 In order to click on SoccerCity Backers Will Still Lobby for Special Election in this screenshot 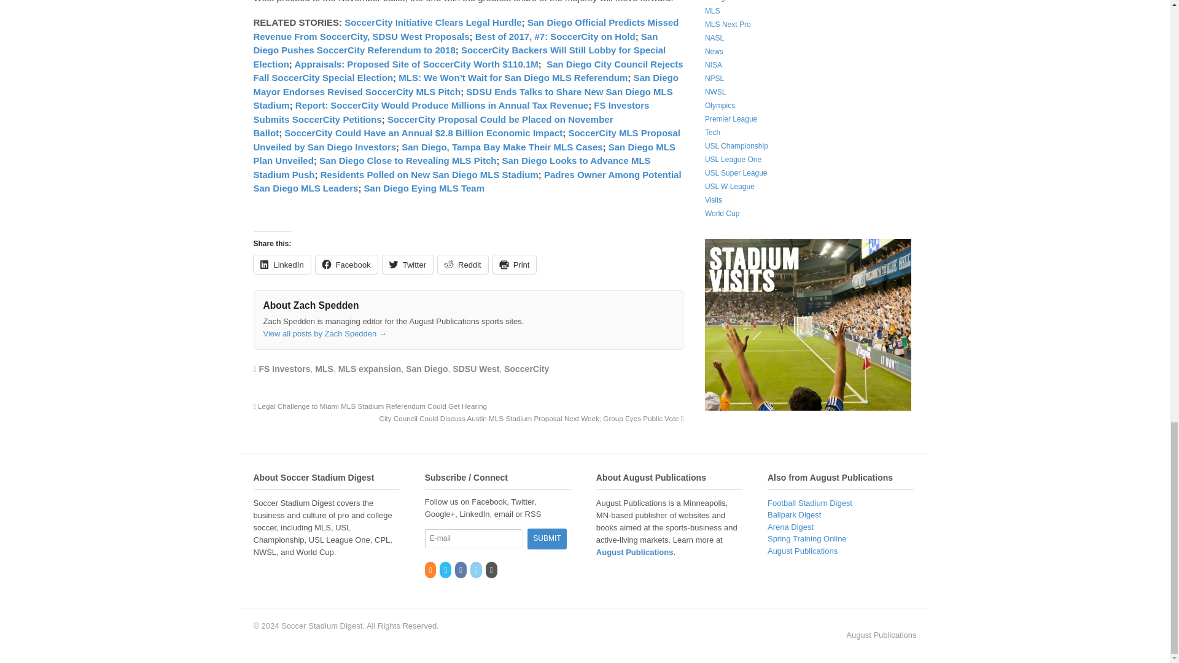, I will do `click(459, 57)`.